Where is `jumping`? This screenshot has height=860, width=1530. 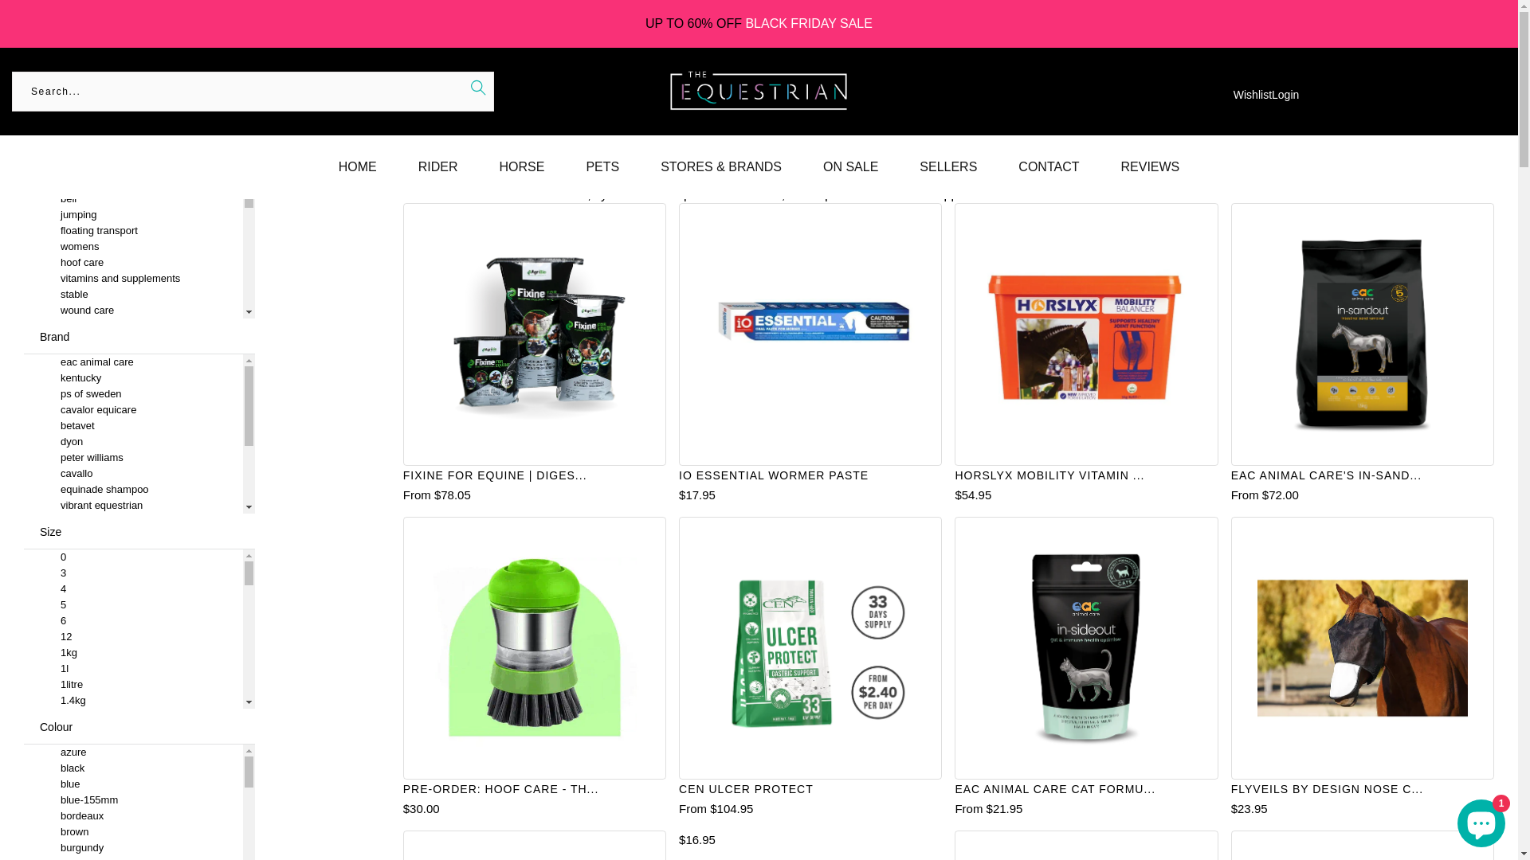 jumping is located at coordinates (134, 215).